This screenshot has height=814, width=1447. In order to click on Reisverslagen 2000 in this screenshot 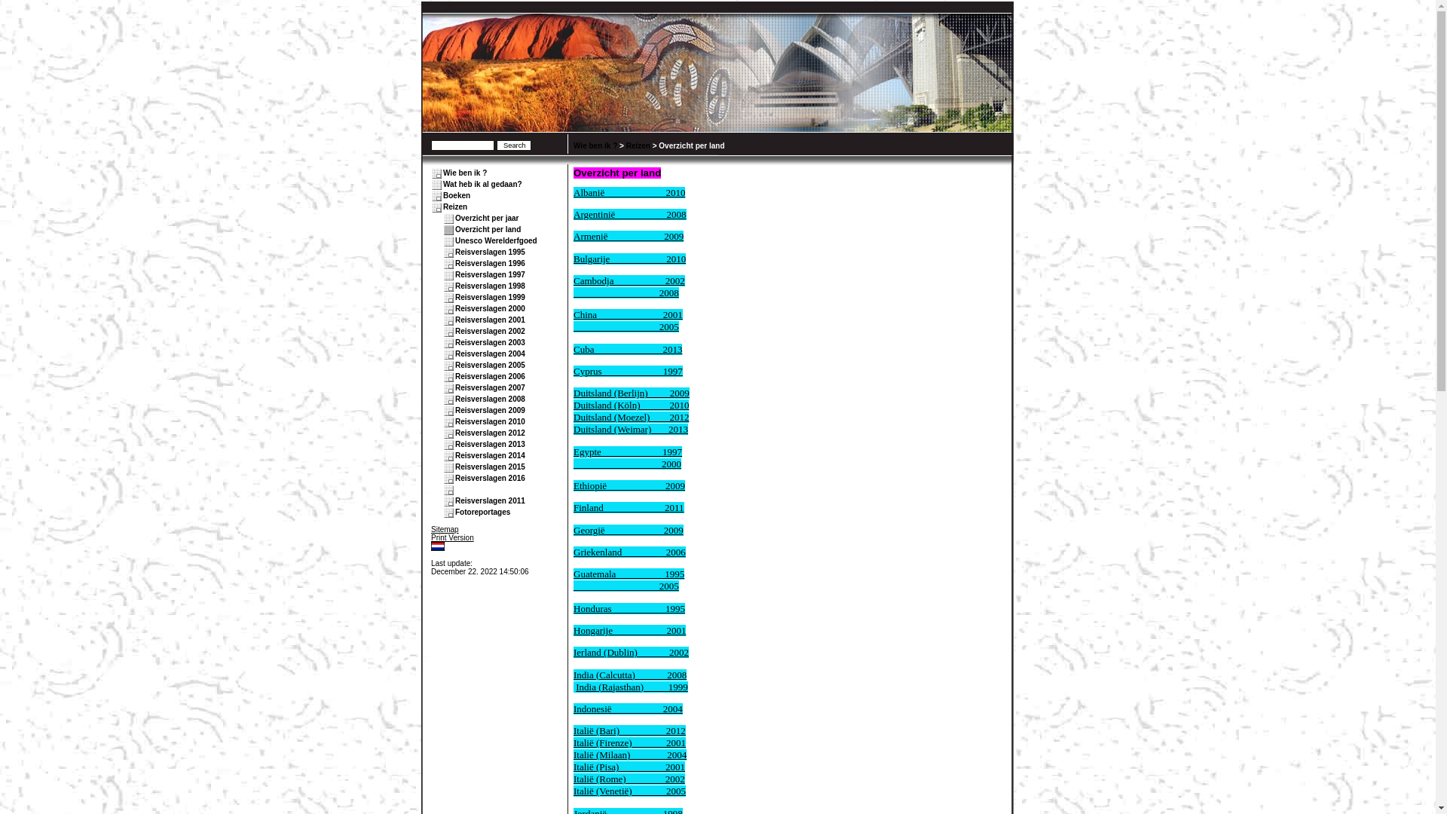, I will do `click(490, 309)`.